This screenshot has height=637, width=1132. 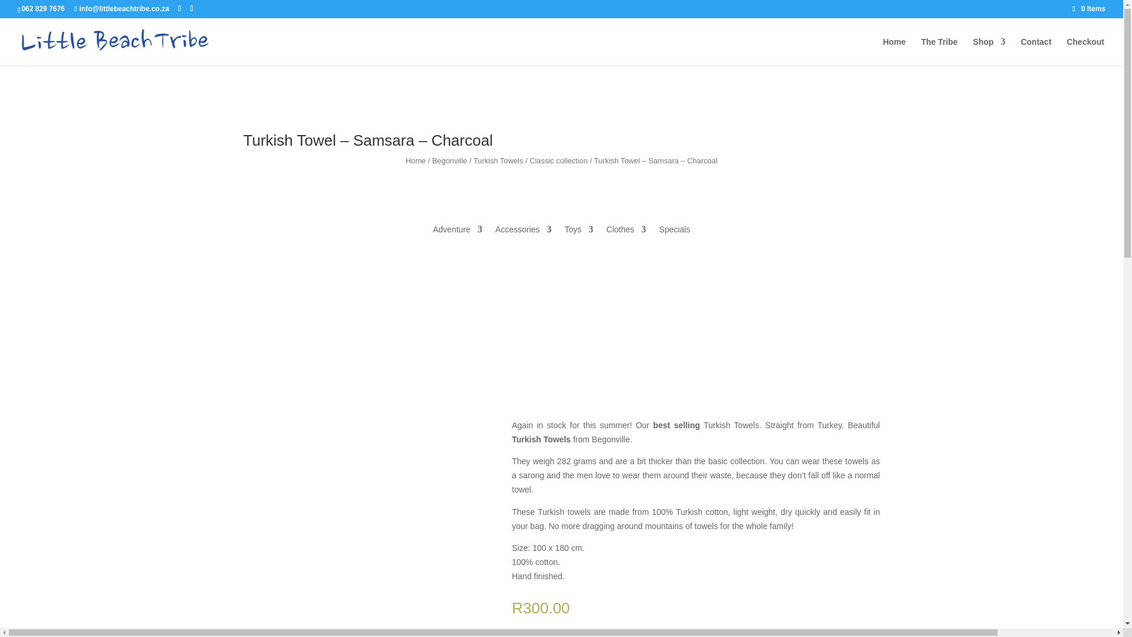 I want to click on Turkish Towels, so click(x=498, y=160).